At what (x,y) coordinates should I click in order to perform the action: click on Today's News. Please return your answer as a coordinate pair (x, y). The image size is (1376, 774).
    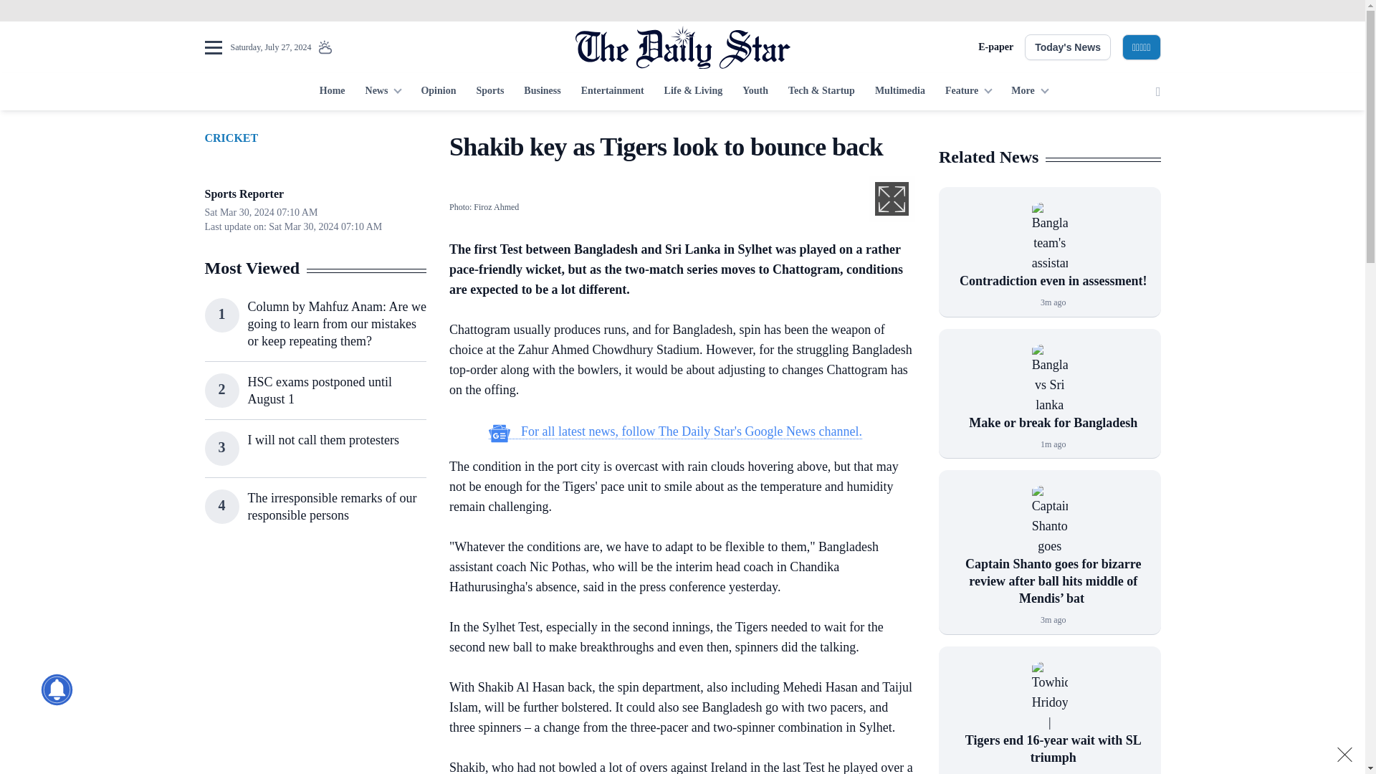
    Looking at the image, I should click on (1068, 47).